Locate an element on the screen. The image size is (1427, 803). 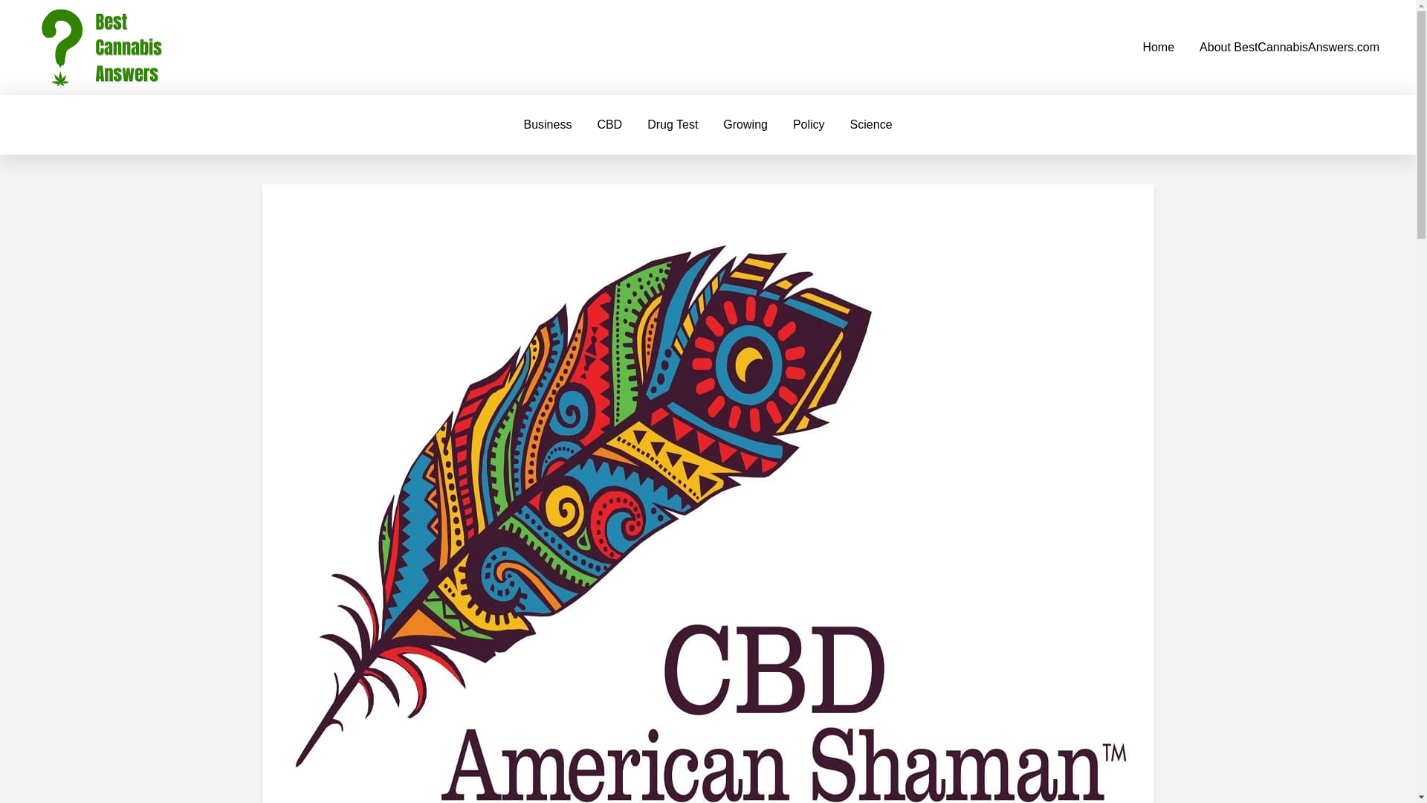
Science is located at coordinates (871, 125).